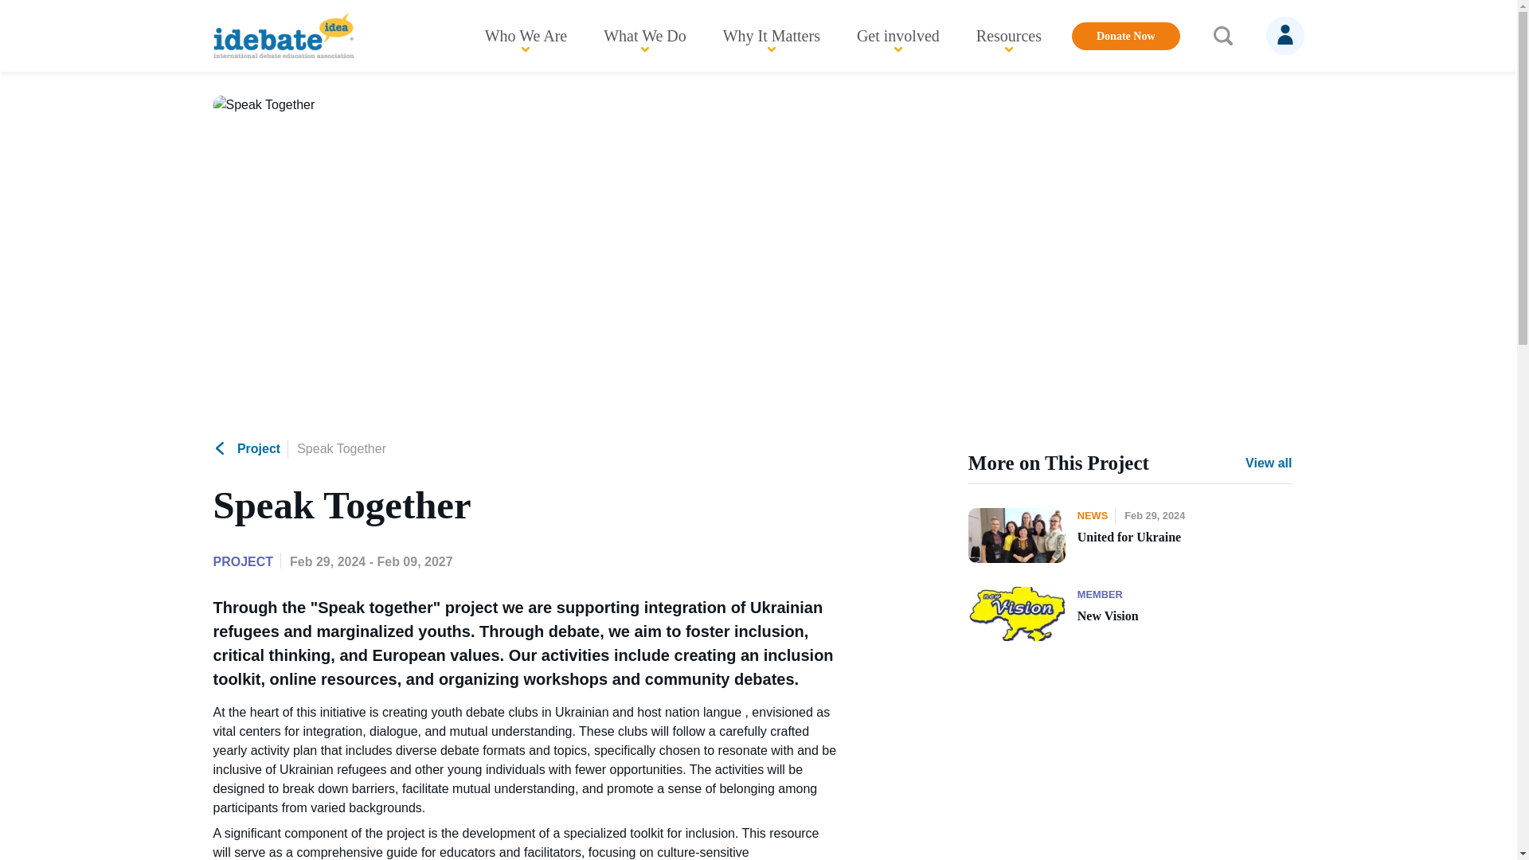 This screenshot has width=1529, height=860. Describe the element at coordinates (1008, 35) in the screenshot. I see `Resources` at that location.